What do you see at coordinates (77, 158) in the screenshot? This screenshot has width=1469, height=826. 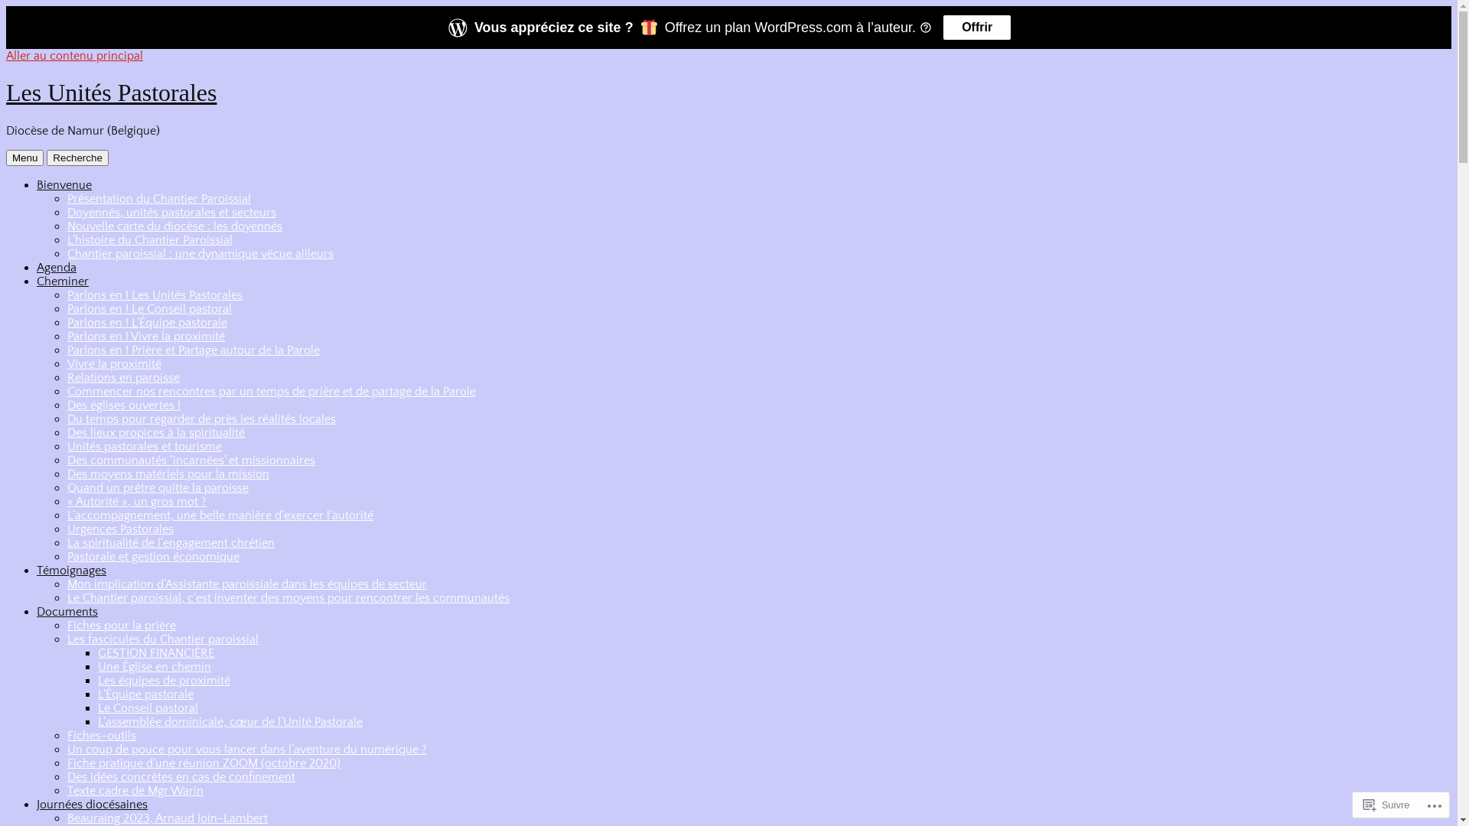 I see `Recherche` at bounding box center [77, 158].